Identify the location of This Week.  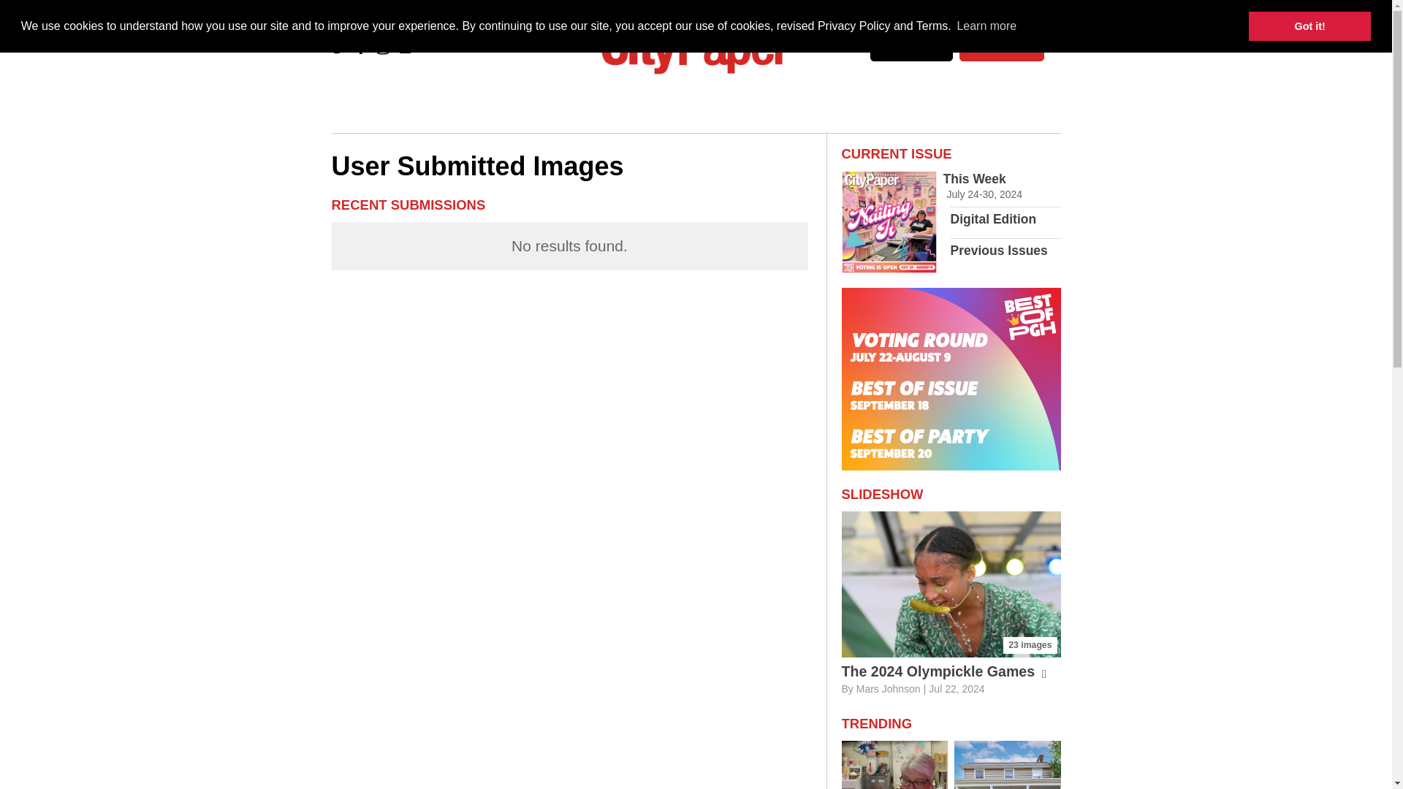
(974, 178).